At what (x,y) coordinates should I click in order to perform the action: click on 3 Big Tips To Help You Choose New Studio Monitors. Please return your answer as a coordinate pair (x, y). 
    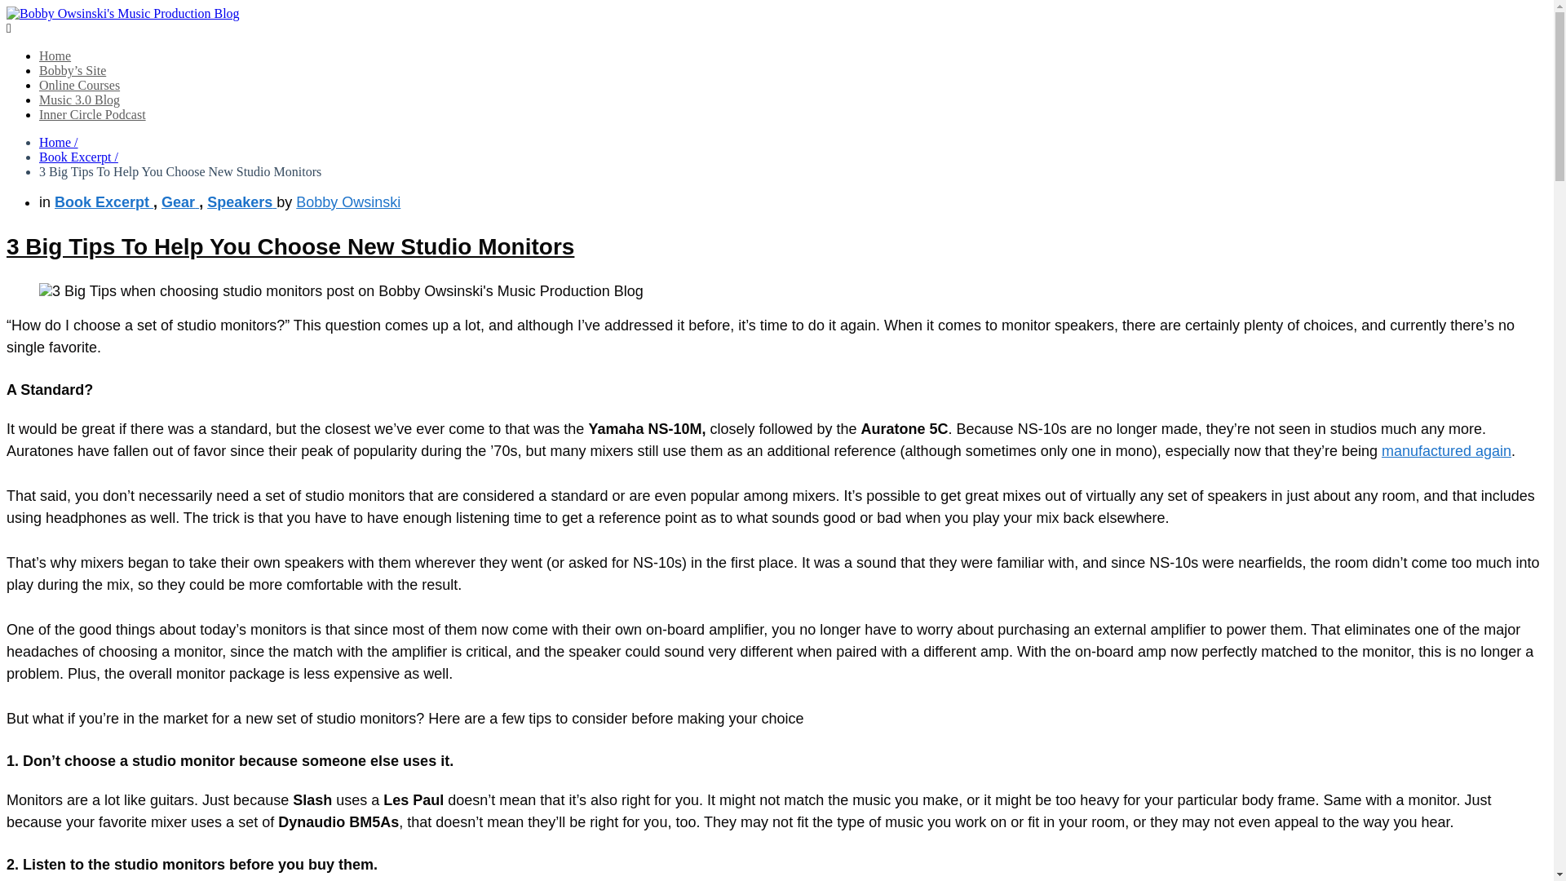
    Looking at the image, I should click on (290, 246).